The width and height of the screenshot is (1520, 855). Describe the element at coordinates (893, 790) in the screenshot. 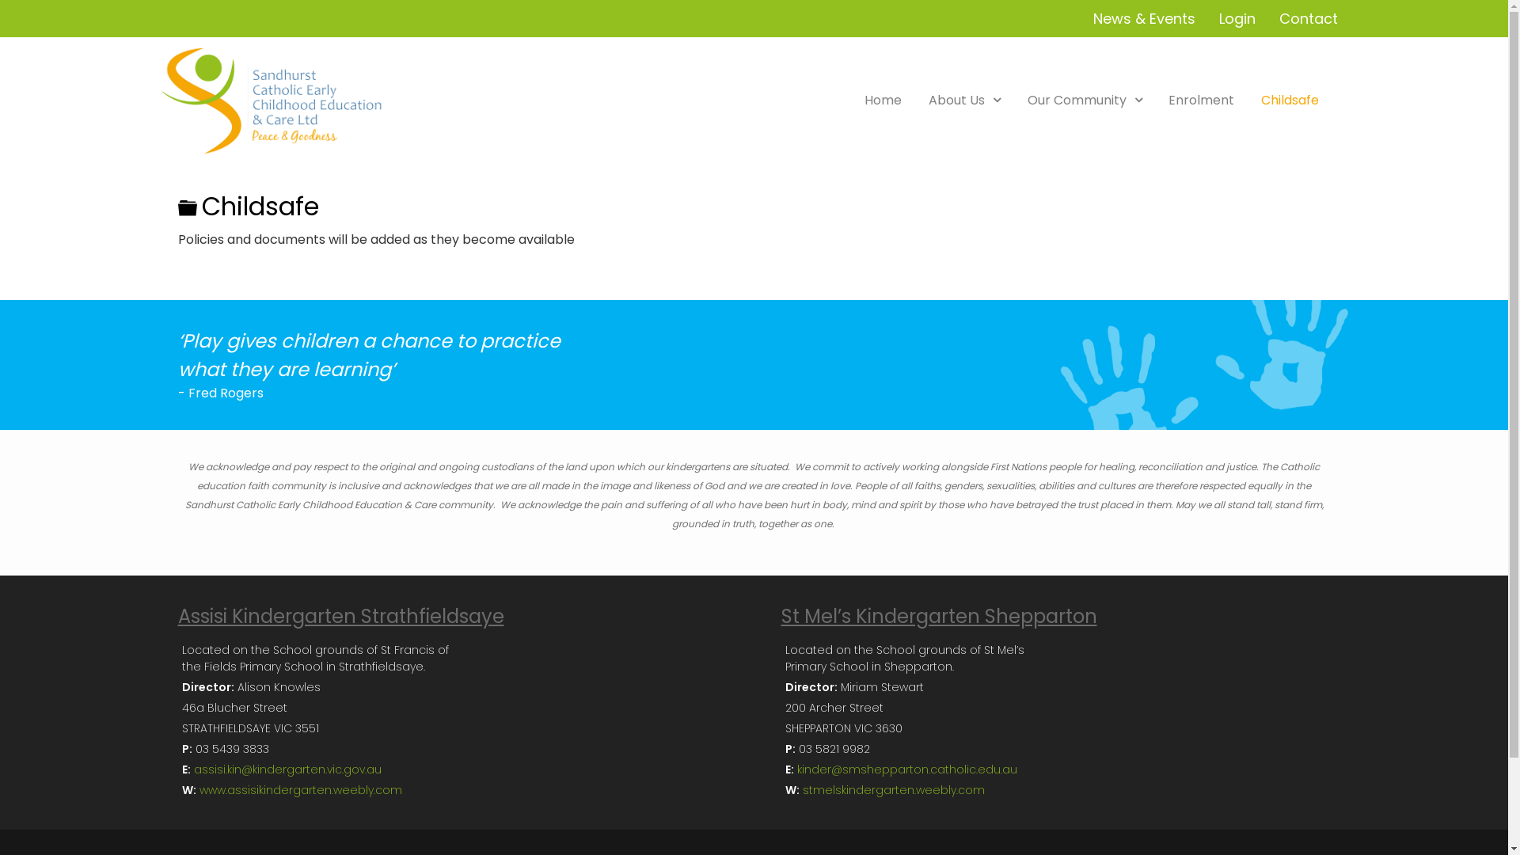

I see `stmelskindergarten.weebly.com` at that location.